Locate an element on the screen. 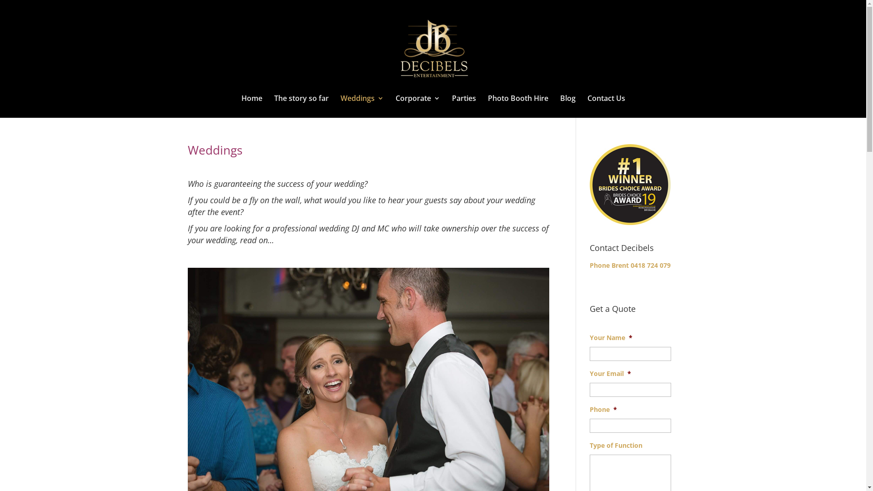 The image size is (873, 491). Home is located at coordinates (251, 106).